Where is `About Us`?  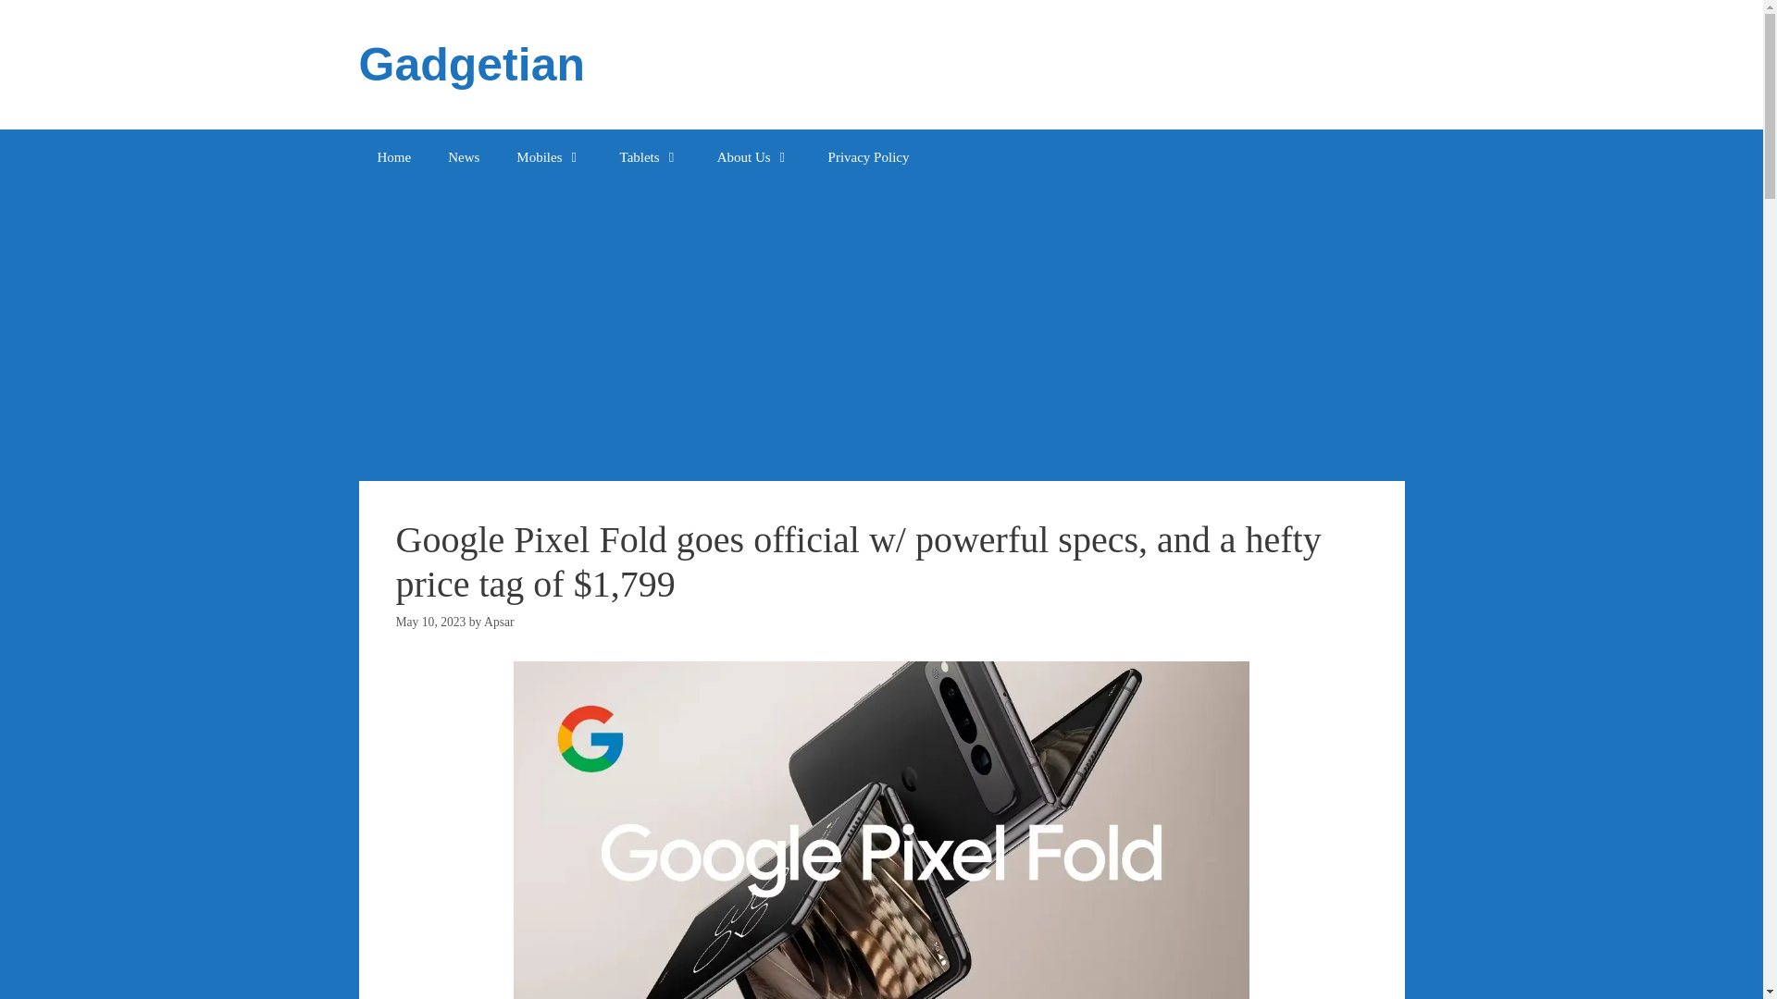
About Us is located at coordinates (753, 157).